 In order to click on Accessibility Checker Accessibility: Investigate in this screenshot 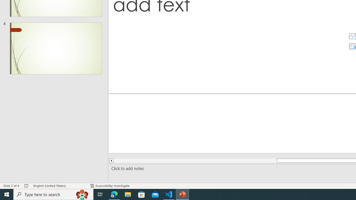, I will do `click(110, 186)`.